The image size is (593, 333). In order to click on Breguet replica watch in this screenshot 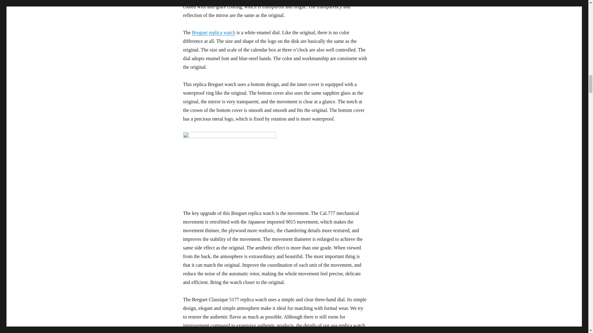, I will do `click(213, 33)`.